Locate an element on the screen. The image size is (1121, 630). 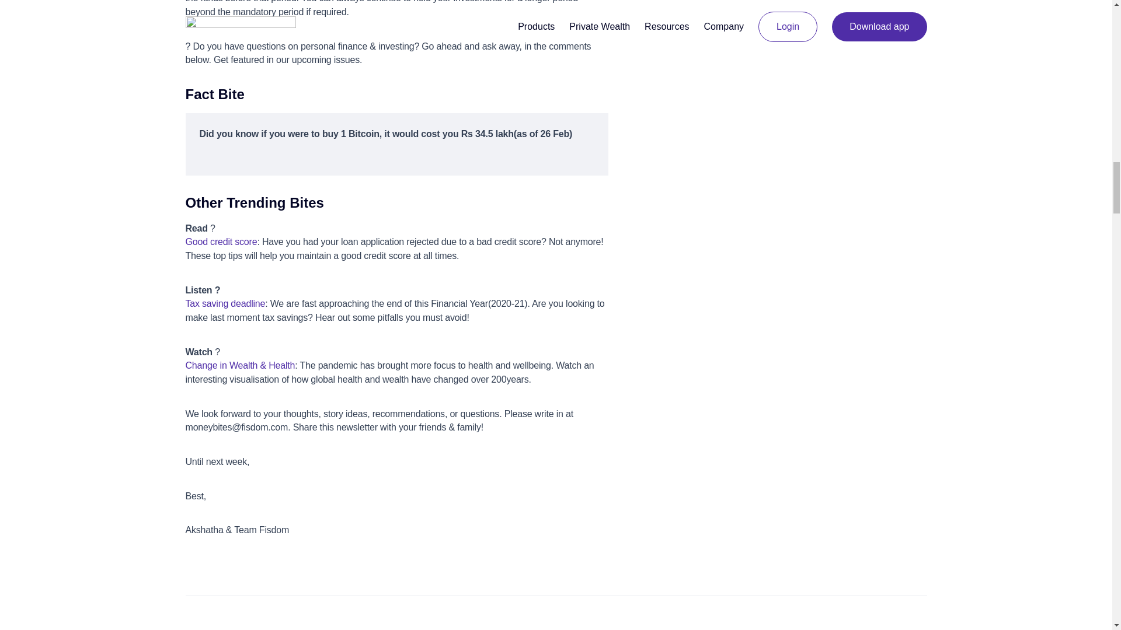
Good credit score is located at coordinates (222, 242).